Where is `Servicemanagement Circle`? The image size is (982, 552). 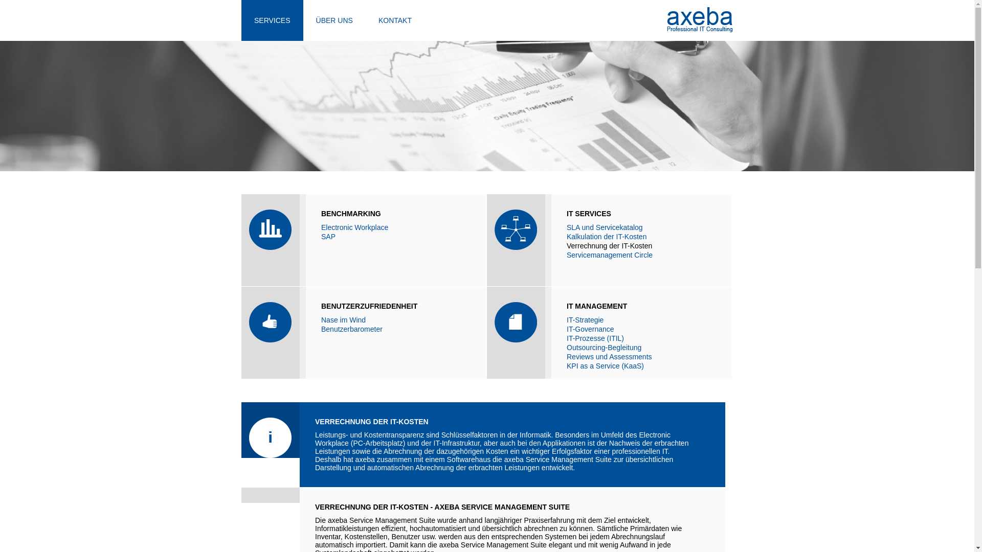 Servicemanagement Circle is located at coordinates (641, 255).